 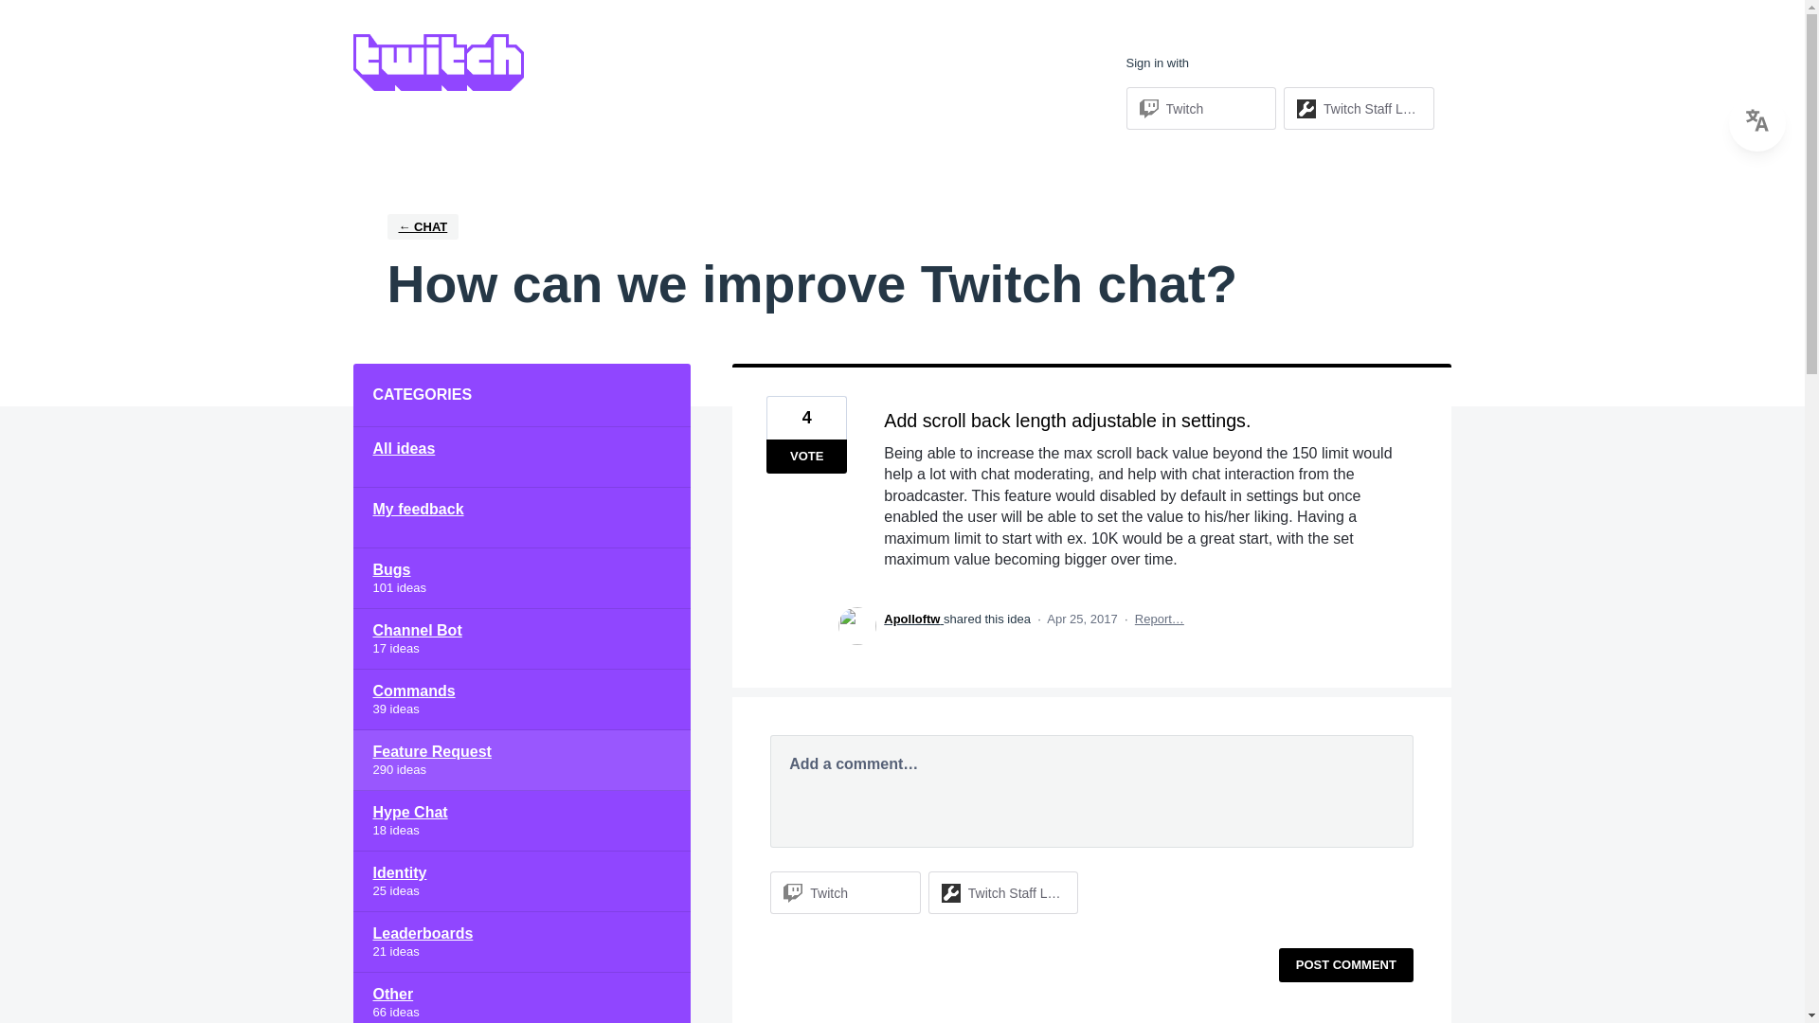 What do you see at coordinates (1372, 108) in the screenshot?
I see `Twitch Staff Login` at bounding box center [1372, 108].